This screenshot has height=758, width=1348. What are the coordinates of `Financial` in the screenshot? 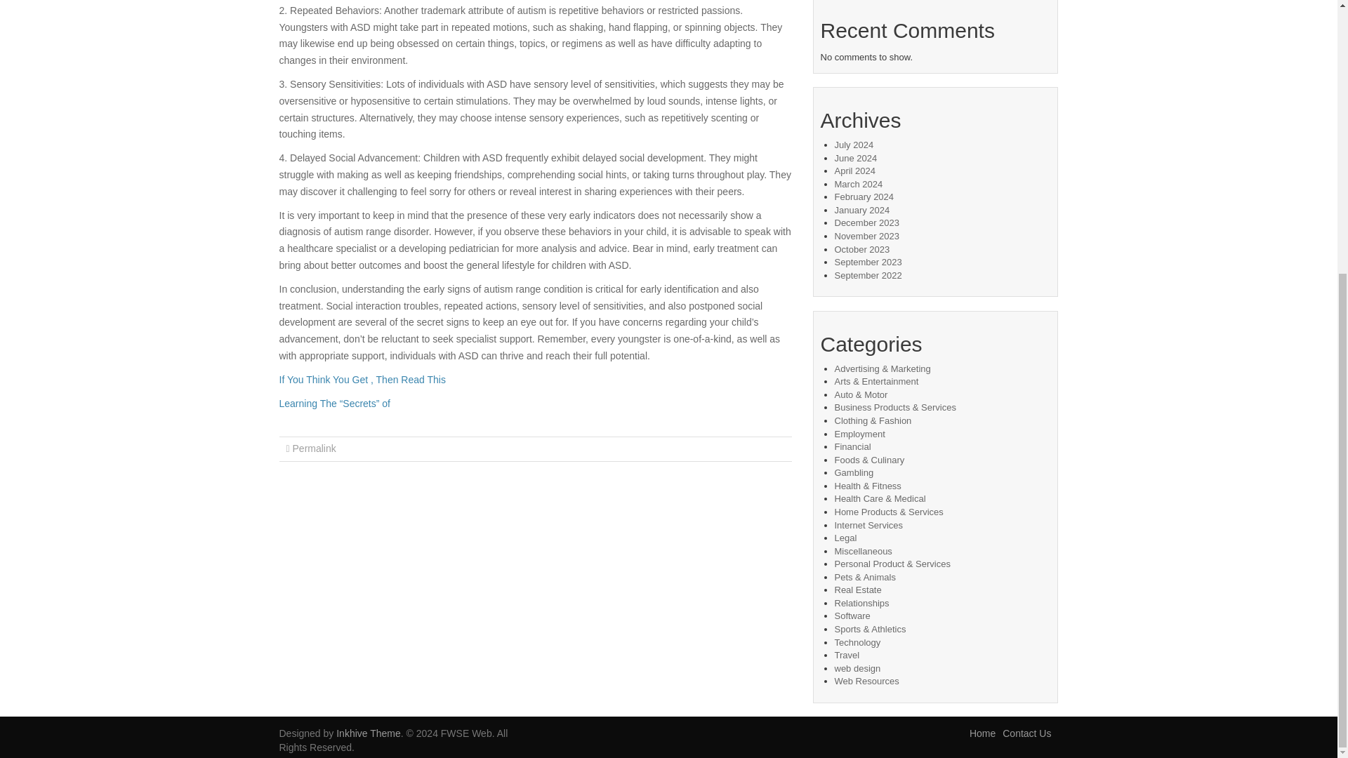 It's located at (852, 446).